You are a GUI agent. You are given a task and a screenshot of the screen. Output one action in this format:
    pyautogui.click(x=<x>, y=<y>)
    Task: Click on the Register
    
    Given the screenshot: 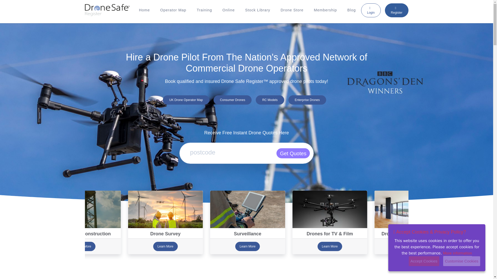 What is the action you would take?
    pyautogui.click(x=397, y=10)
    